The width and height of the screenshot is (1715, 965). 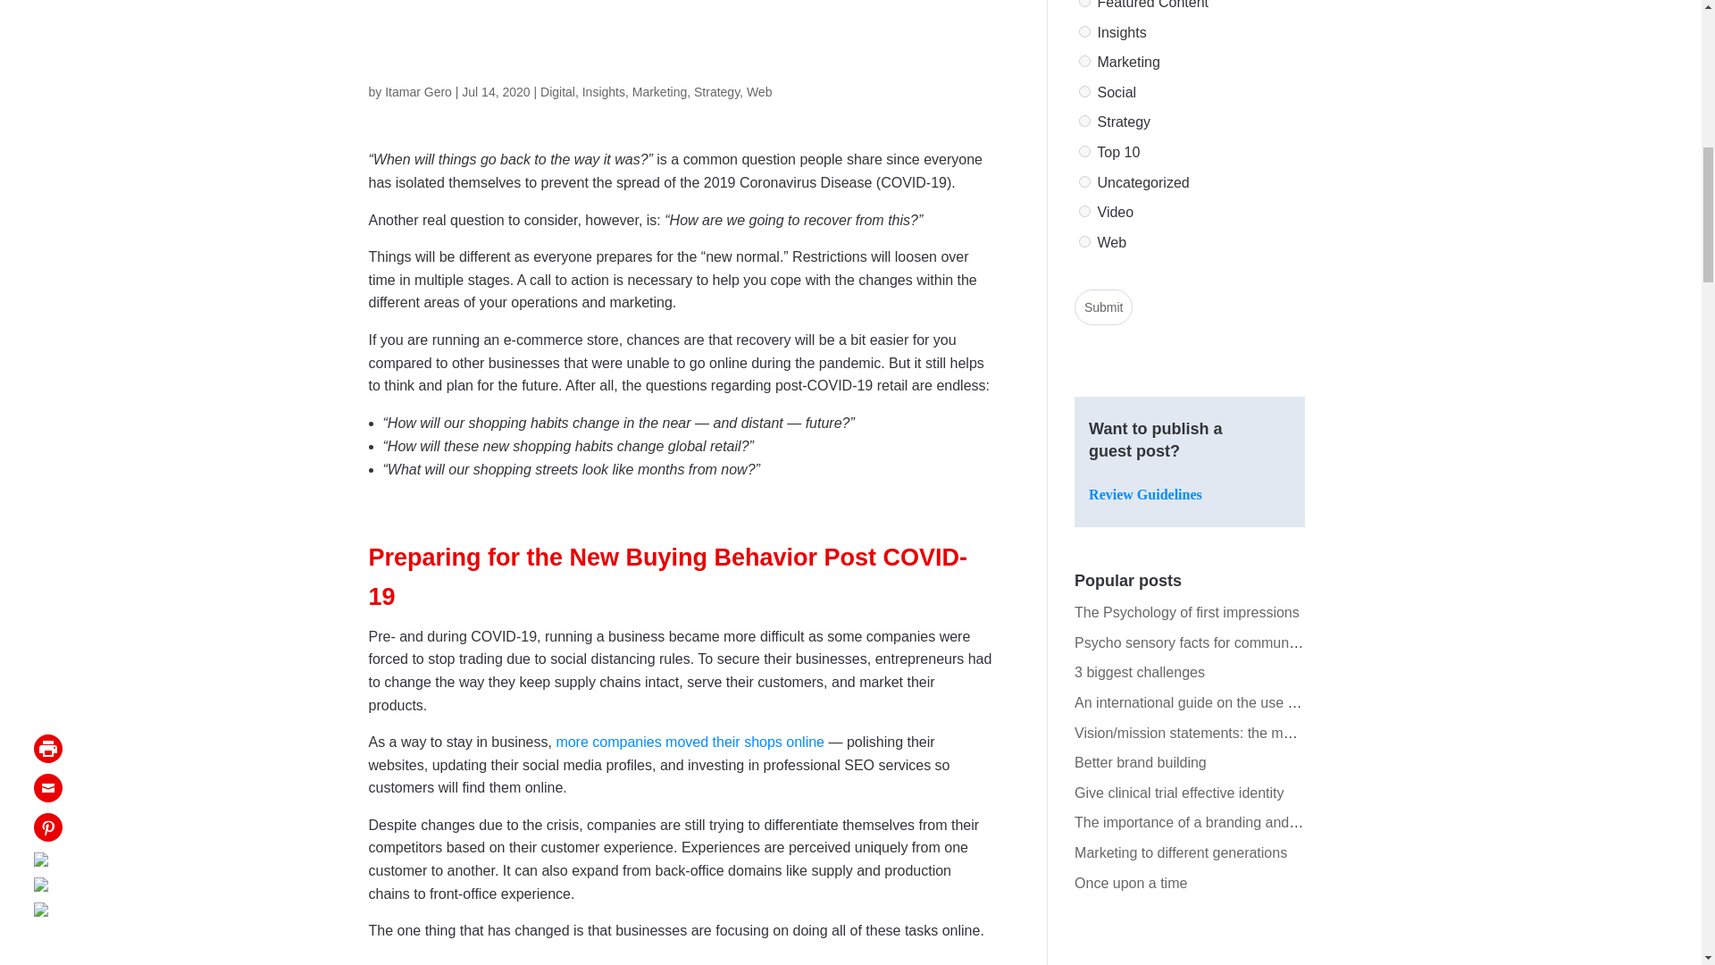 What do you see at coordinates (1084, 180) in the screenshot?
I see `1` at bounding box center [1084, 180].